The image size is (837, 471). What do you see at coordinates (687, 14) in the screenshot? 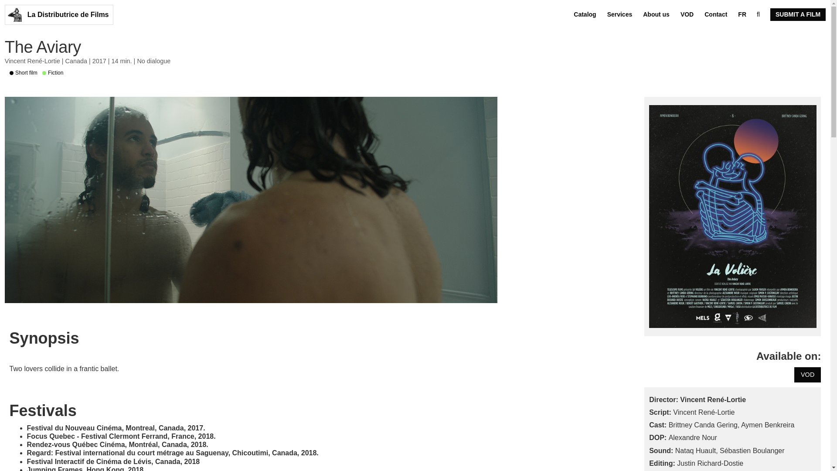
I see `VOD` at bounding box center [687, 14].